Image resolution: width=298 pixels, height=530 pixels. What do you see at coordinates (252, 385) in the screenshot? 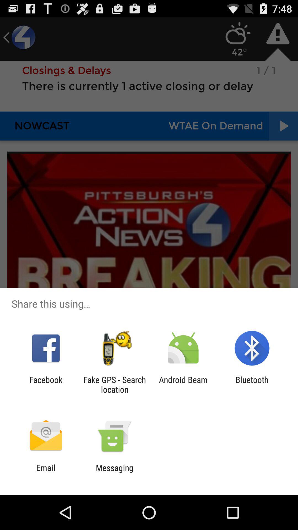
I see `open the app to the right of android beam` at bounding box center [252, 385].